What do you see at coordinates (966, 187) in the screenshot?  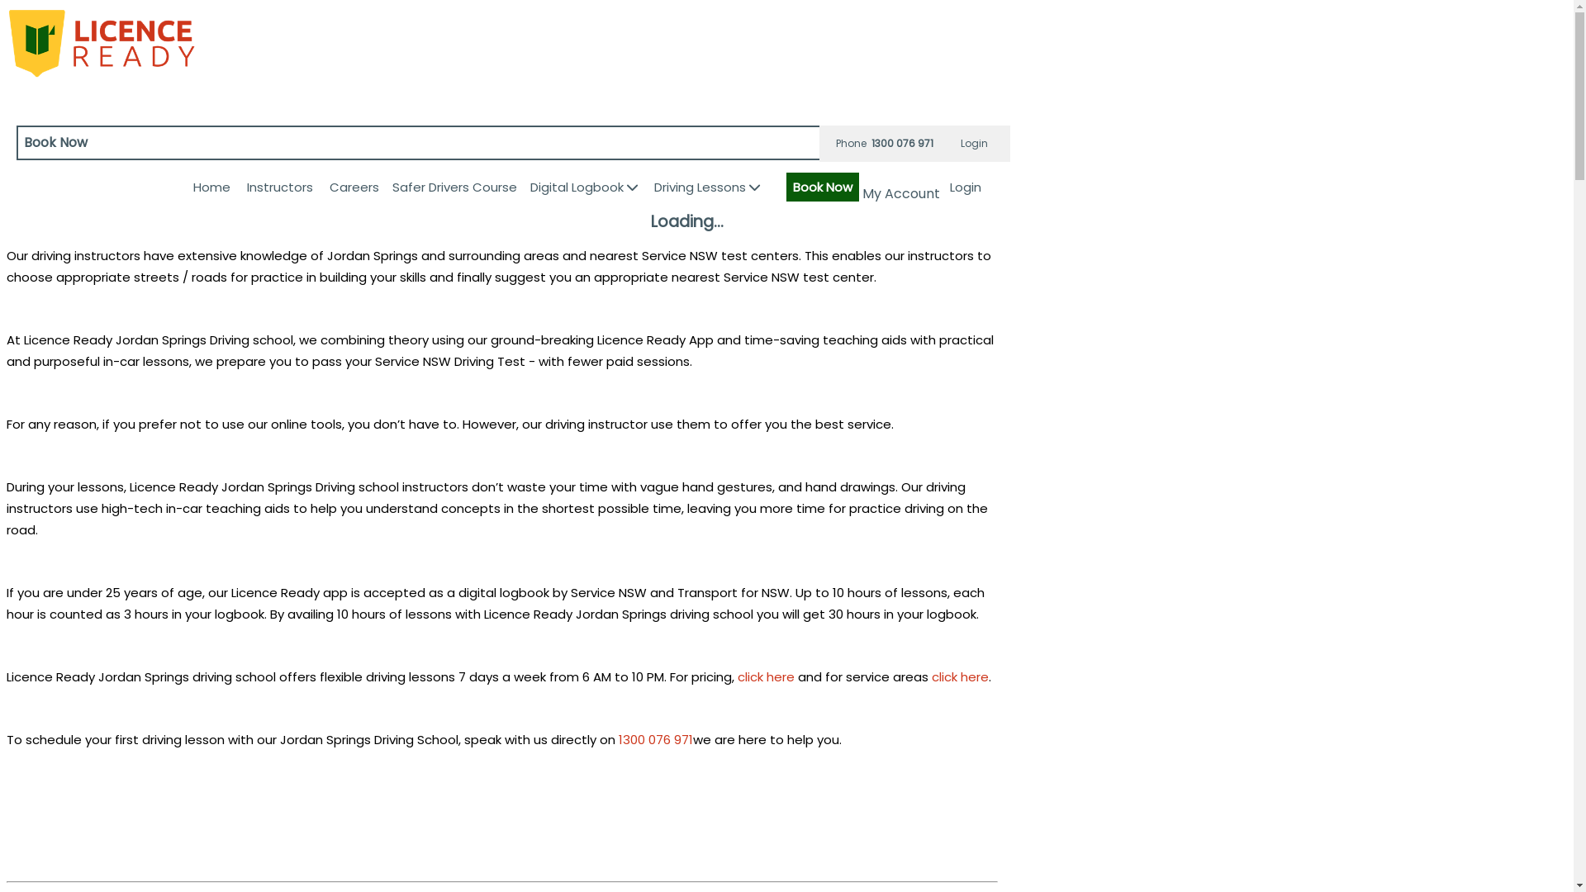 I see `Login` at bounding box center [966, 187].